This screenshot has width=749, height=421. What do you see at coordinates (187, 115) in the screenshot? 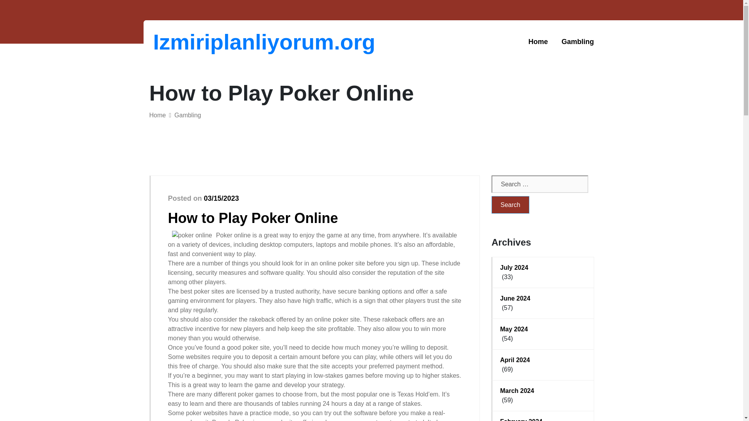
I see `Gambling` at bounding box center [187, 115].